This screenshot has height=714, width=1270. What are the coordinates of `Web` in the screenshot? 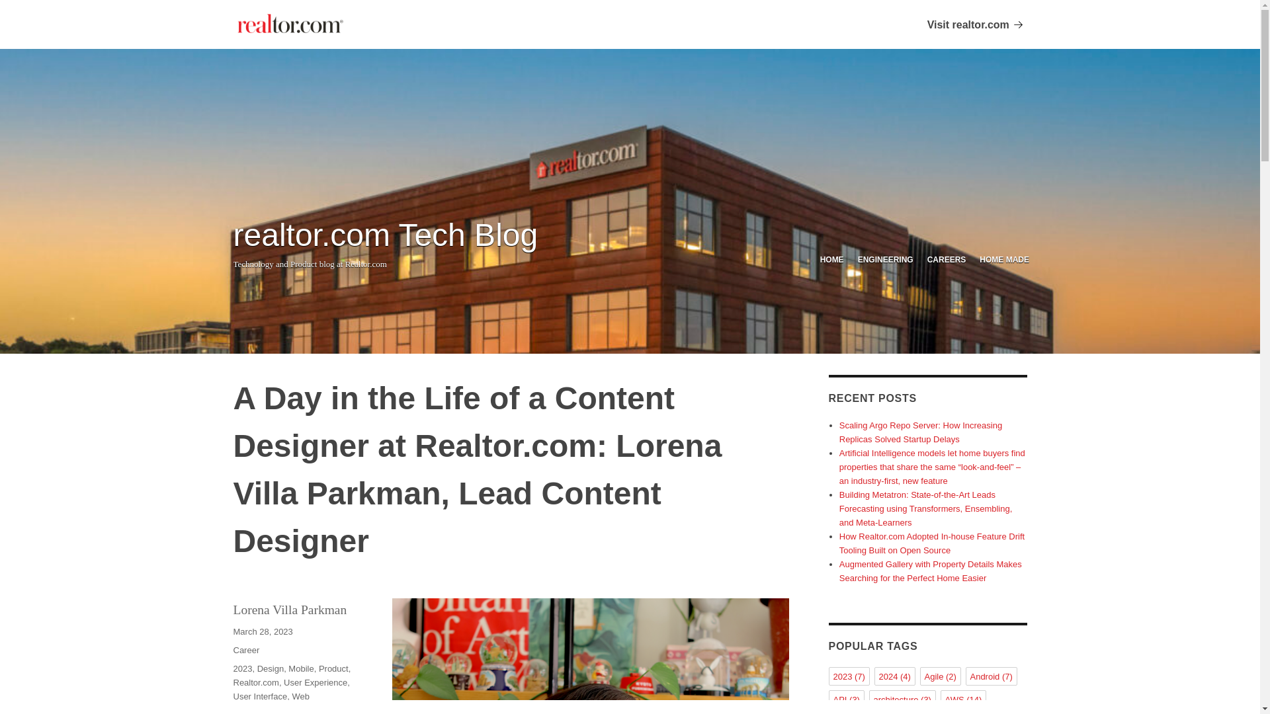 It's located at (300, 696).